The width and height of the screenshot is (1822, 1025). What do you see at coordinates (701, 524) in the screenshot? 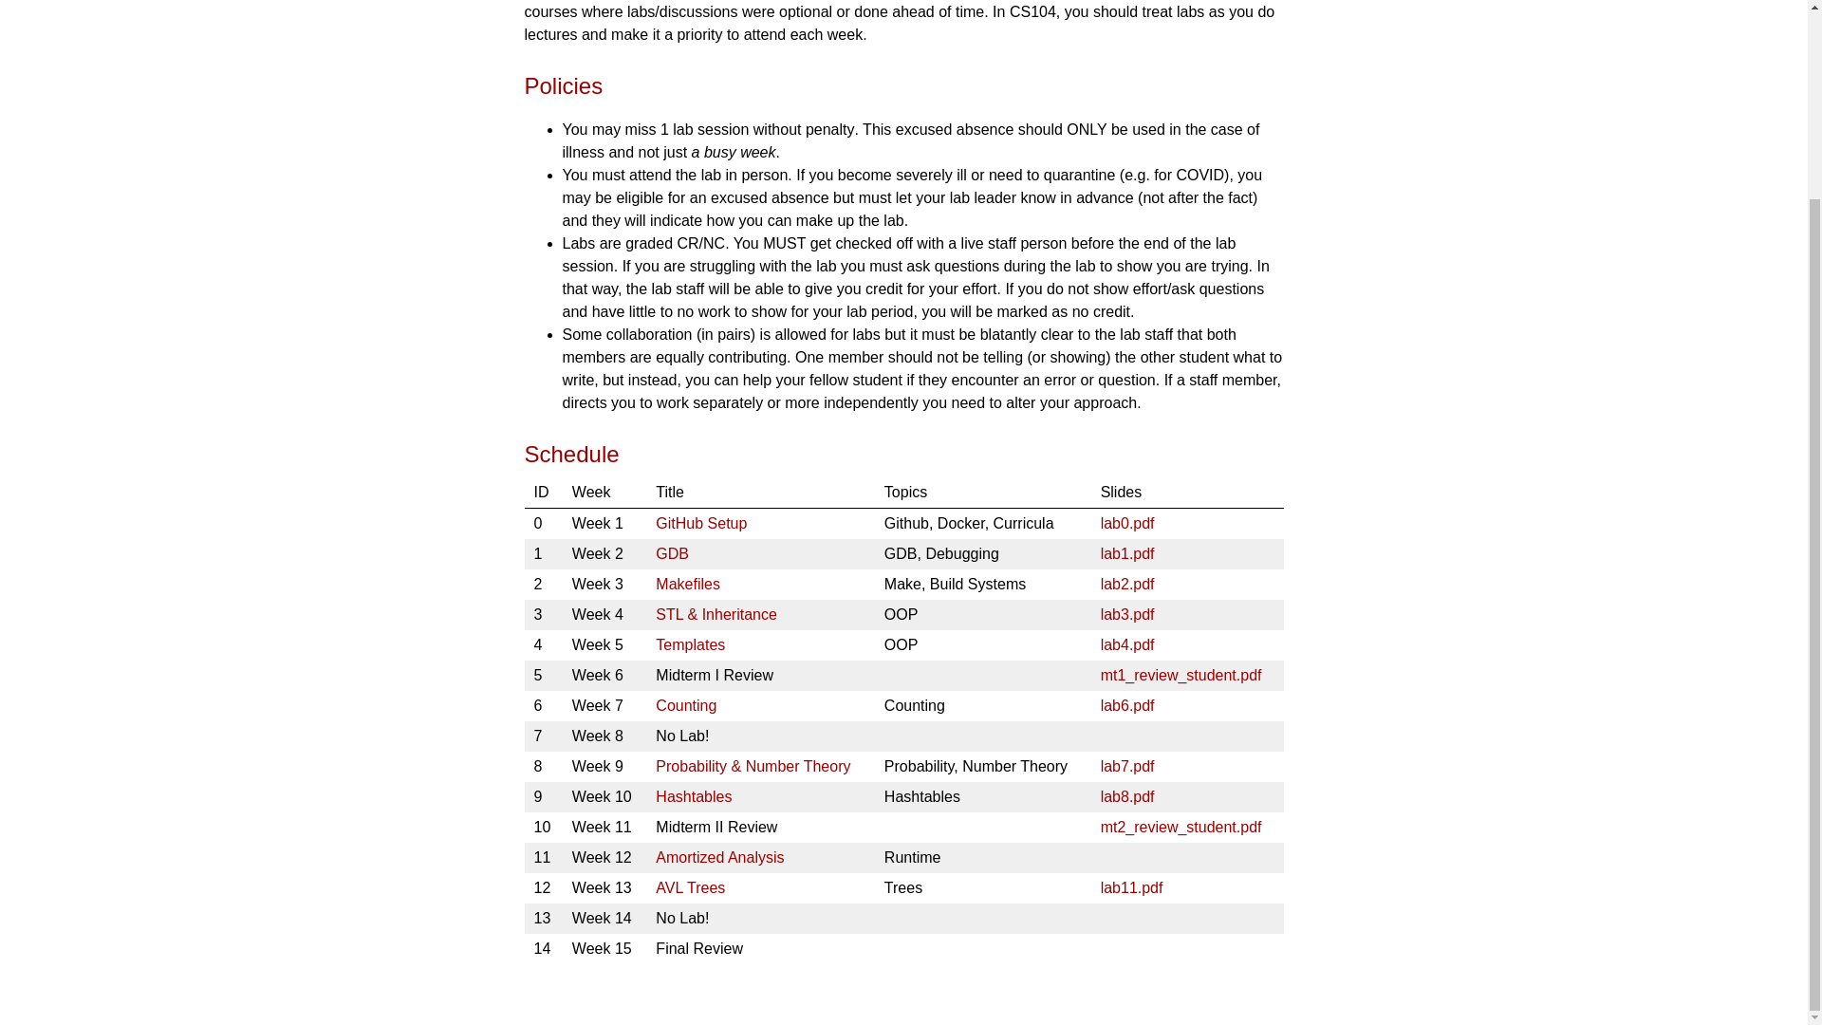
I see `GitHub Setup` at bounding box center [701, 524].